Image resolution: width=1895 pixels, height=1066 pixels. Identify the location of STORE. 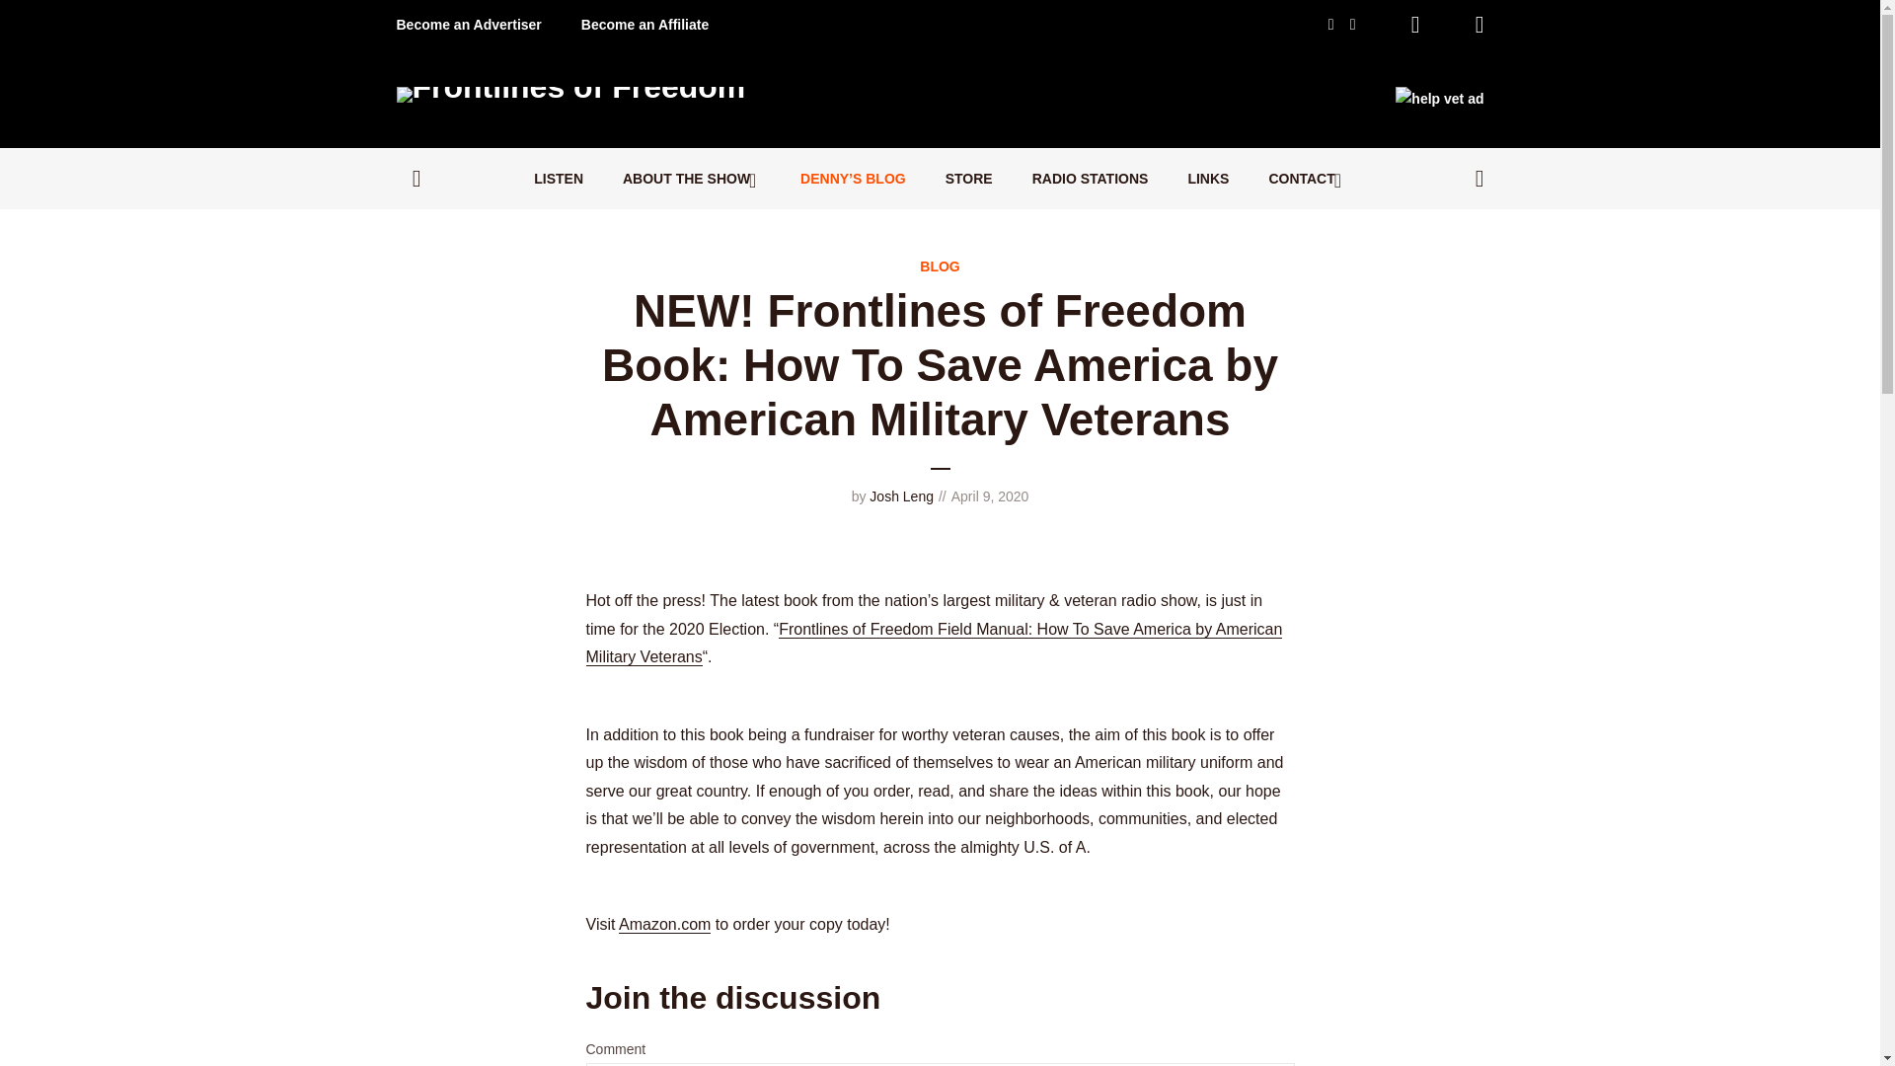
(969, 178).